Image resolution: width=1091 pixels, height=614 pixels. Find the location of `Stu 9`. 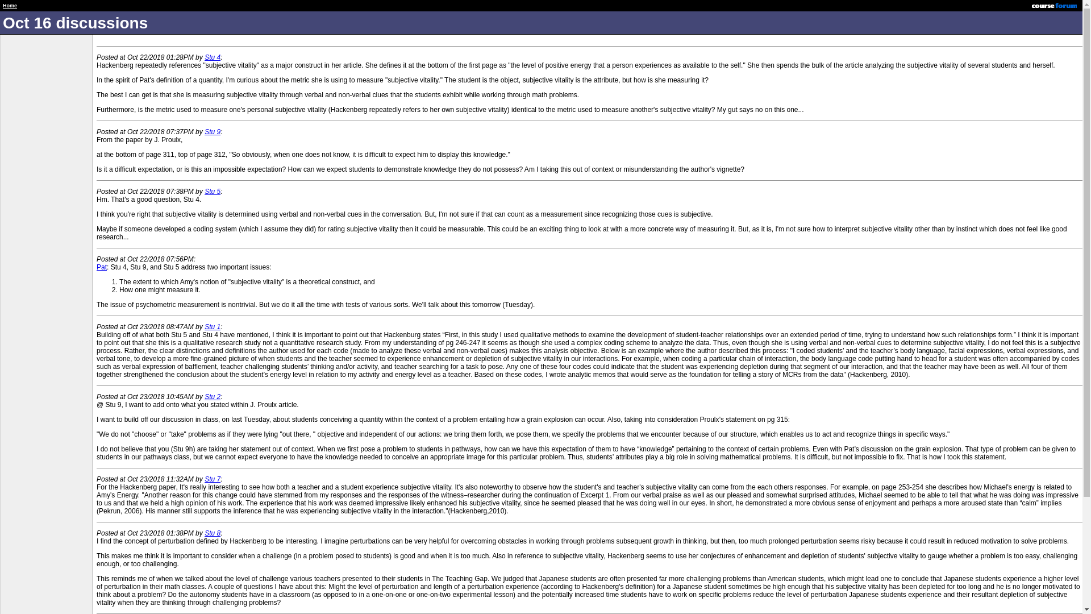

Stu 9 is located at coordinates (213, 131).